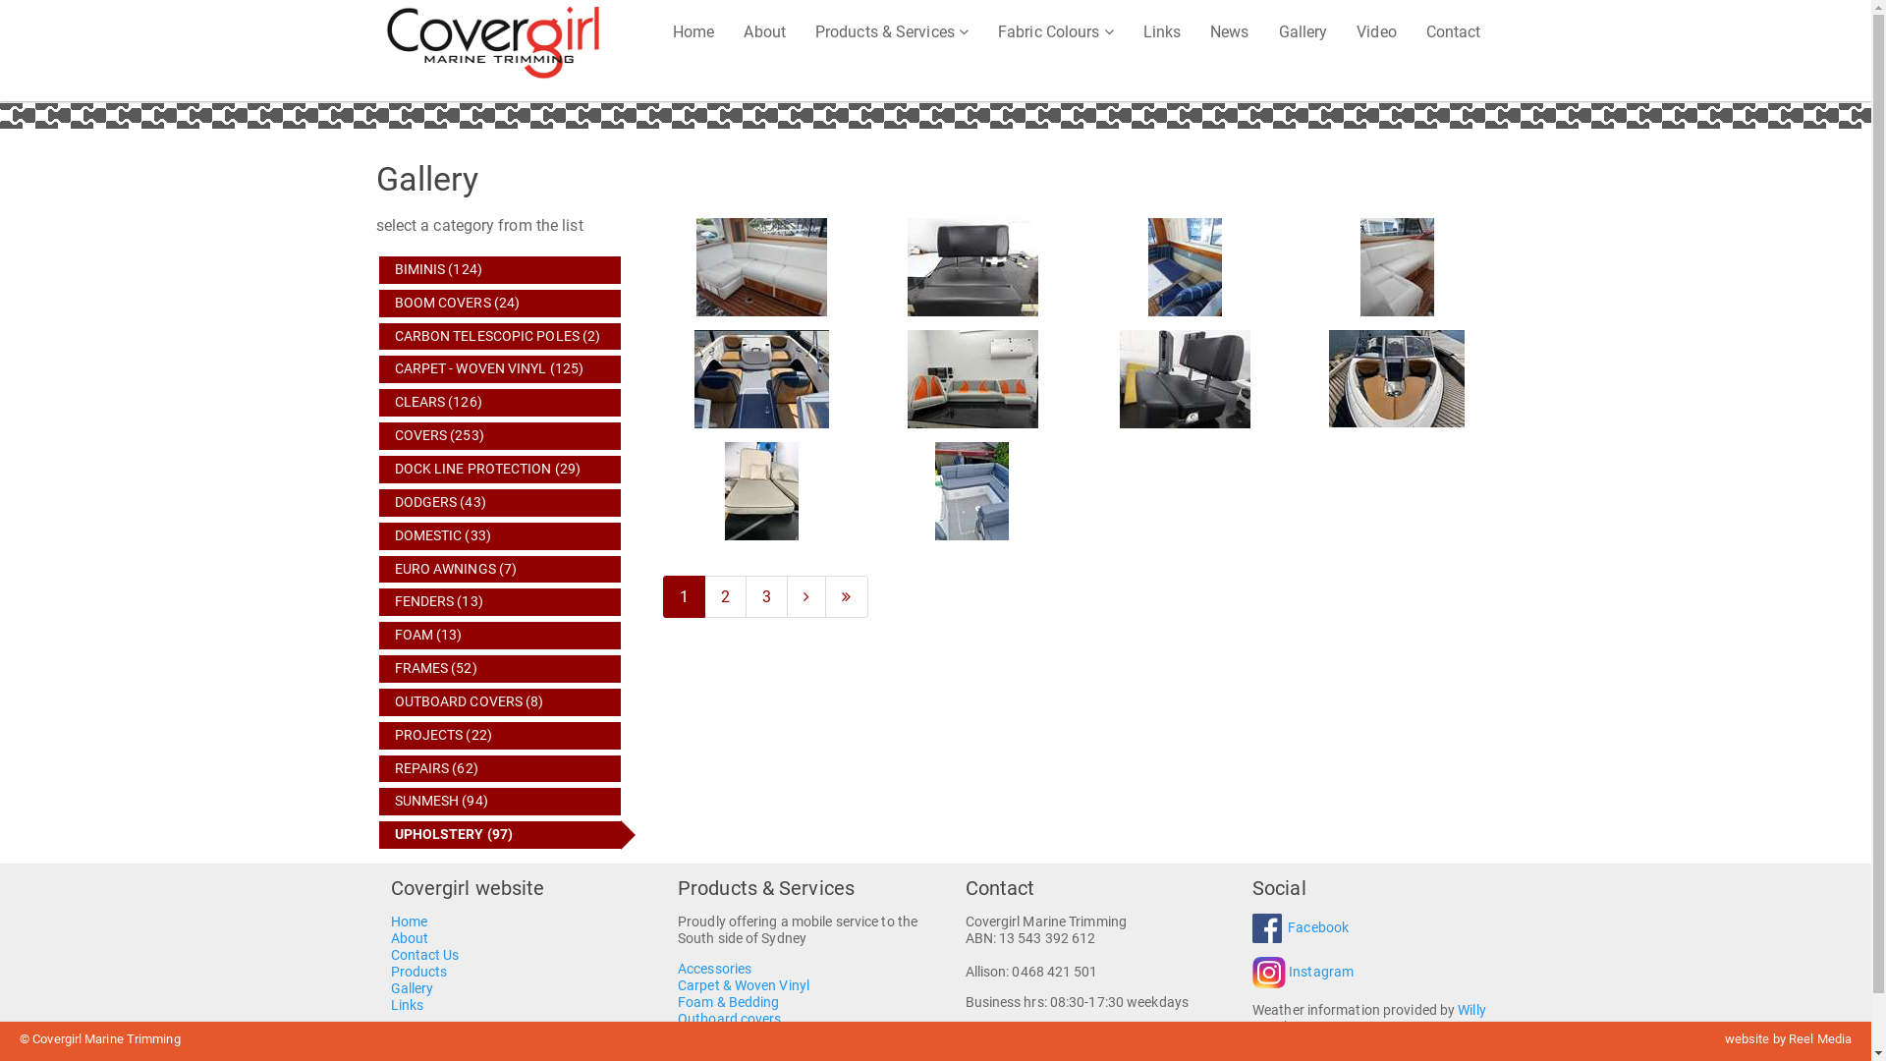 The height and width of the screenshot is (1061, 1886). I want to click on Gallery, so click(1304, 31).